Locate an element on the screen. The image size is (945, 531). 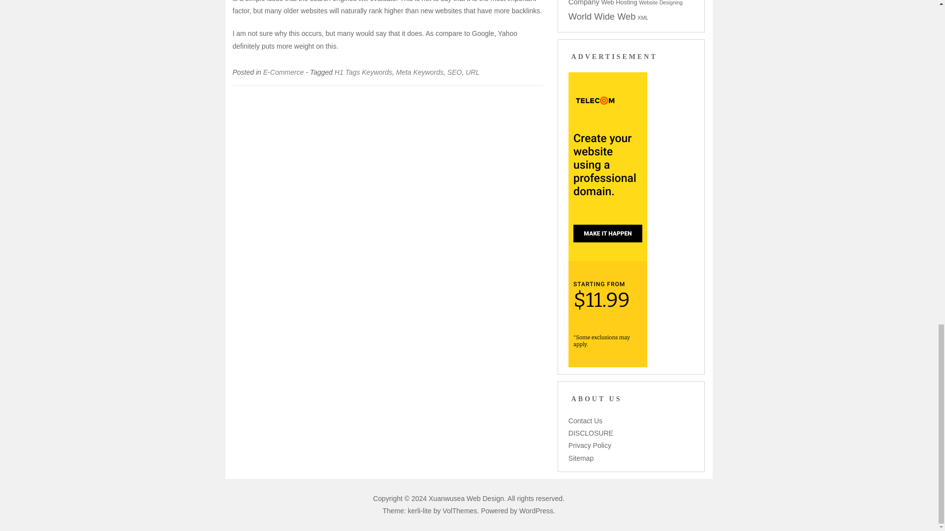
E-Commerce is located at coordinates (283, 72).